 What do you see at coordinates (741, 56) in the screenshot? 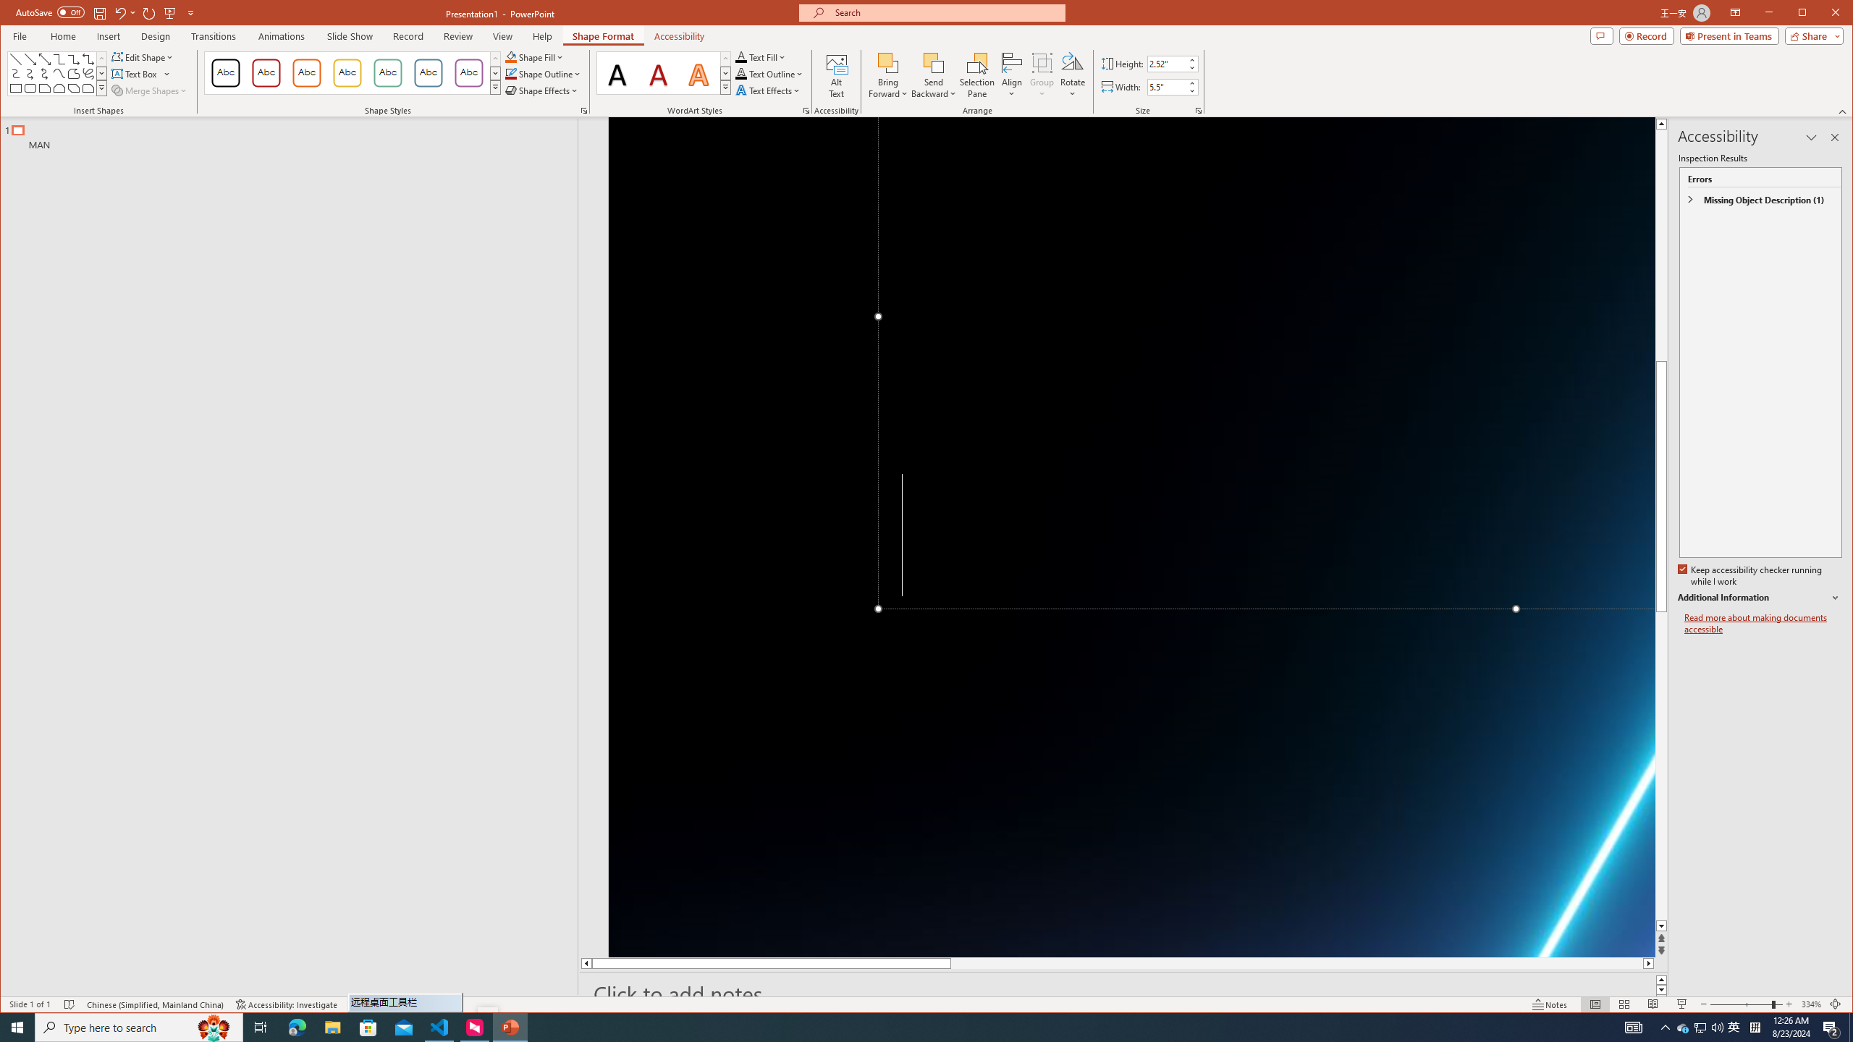
I see `Text Fill RGB(0, 0, 0)` at bounding box center [741, 56].